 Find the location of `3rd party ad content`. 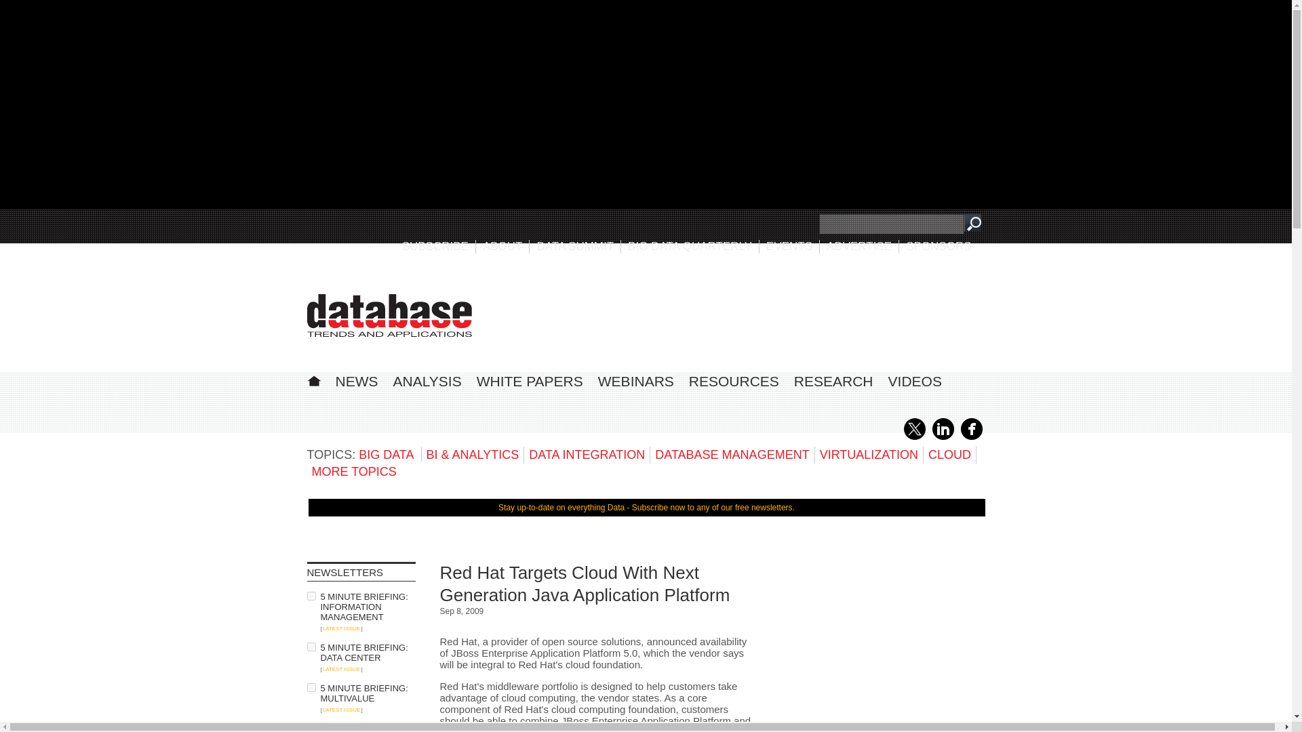

3rd party ad content is located at coordinates (883, 647).